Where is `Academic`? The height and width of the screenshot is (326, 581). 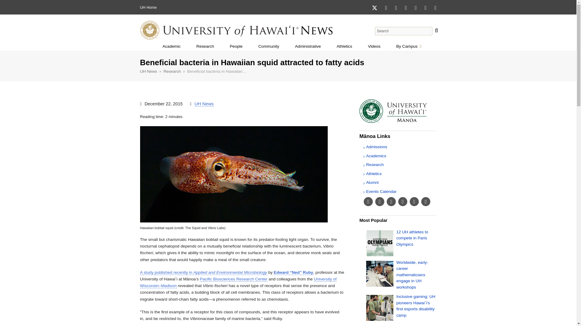 Academic is located at coordinates (171, 46).